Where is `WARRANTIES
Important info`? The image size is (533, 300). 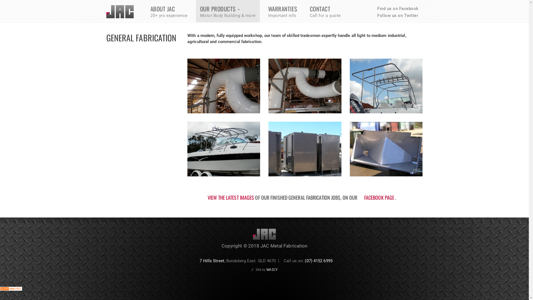 WARRANTIES
Important info is located at coordinates (283, 11).